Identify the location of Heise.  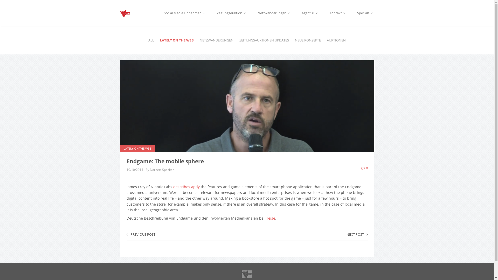
(270, 218).